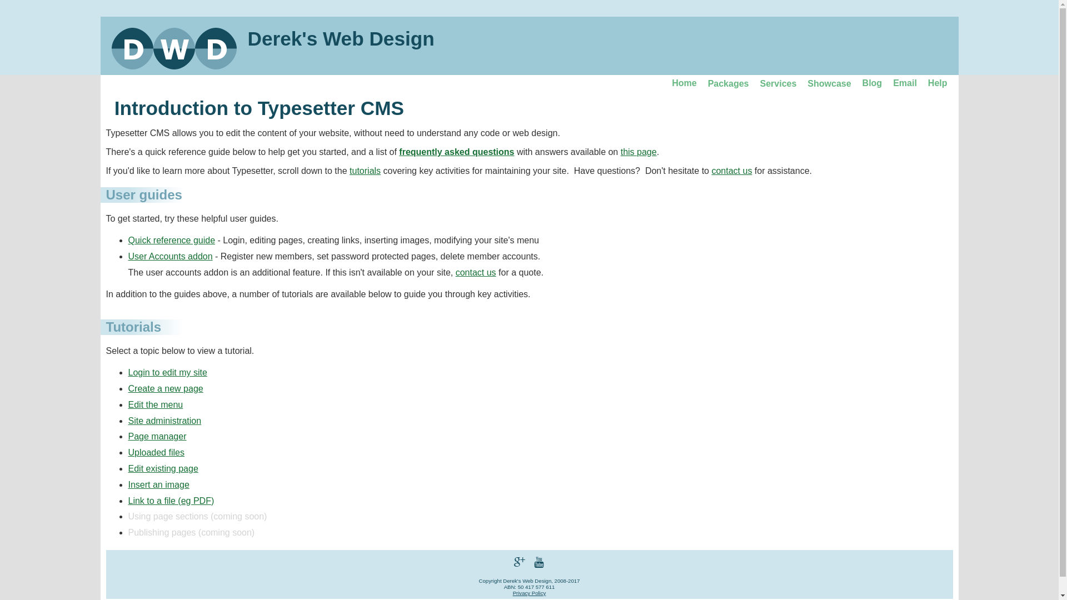  I want to click on Page manager, so click(157, 437).